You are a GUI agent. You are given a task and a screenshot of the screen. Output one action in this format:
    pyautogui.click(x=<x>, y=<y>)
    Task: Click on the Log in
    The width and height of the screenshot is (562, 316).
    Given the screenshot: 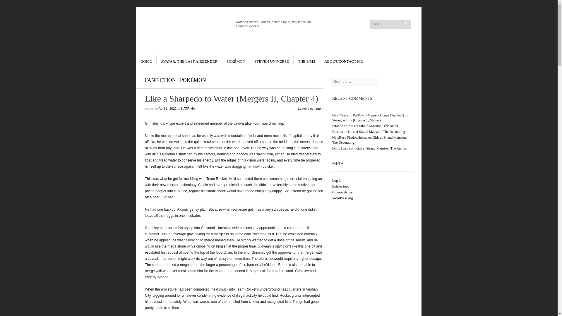 What is the action you would take?
    pyautogui.click(x=337, y=181)
    